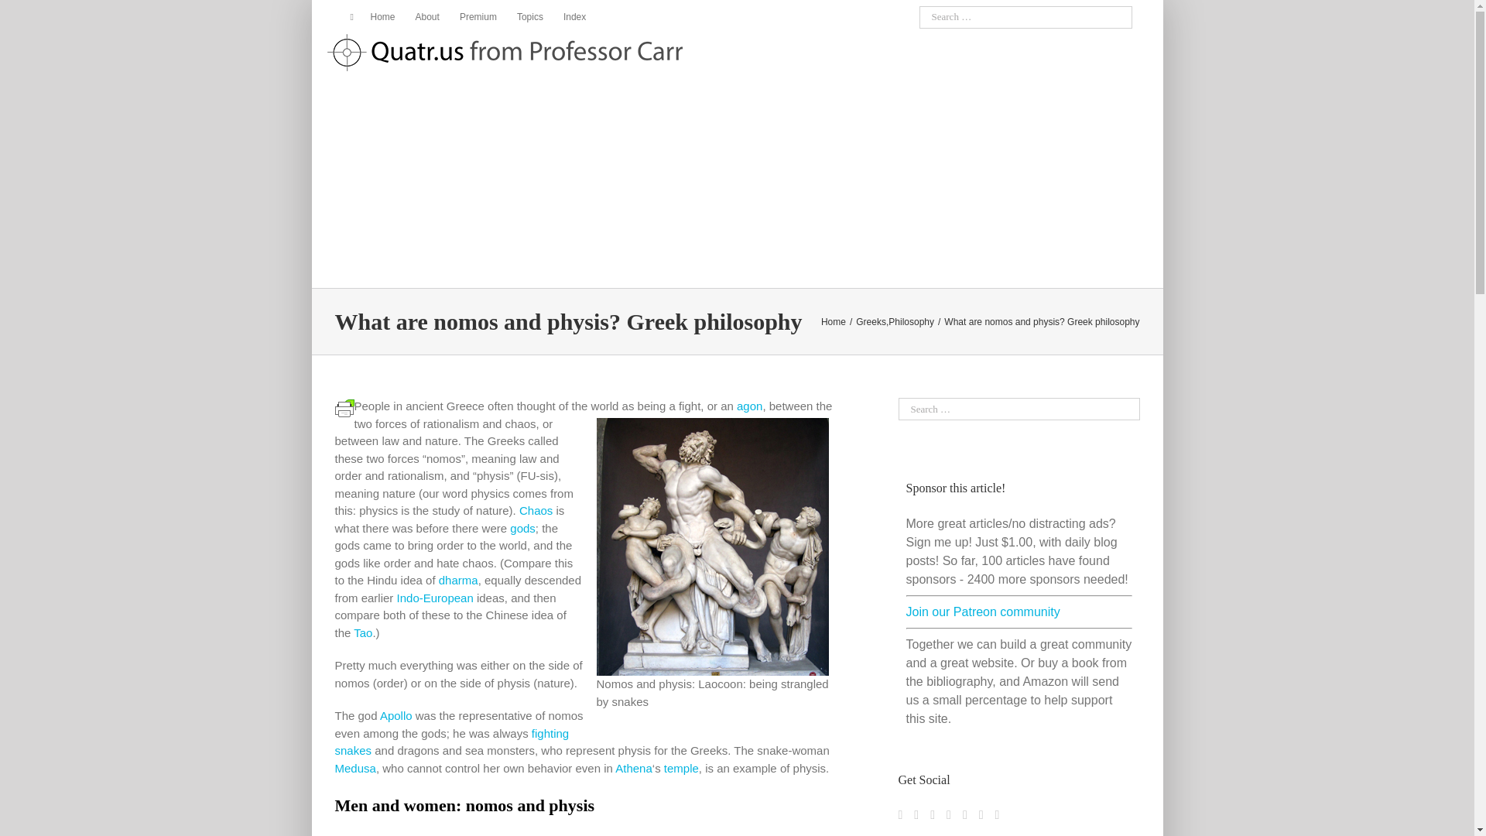  I want to click on Philosophy, so click(912, 321).